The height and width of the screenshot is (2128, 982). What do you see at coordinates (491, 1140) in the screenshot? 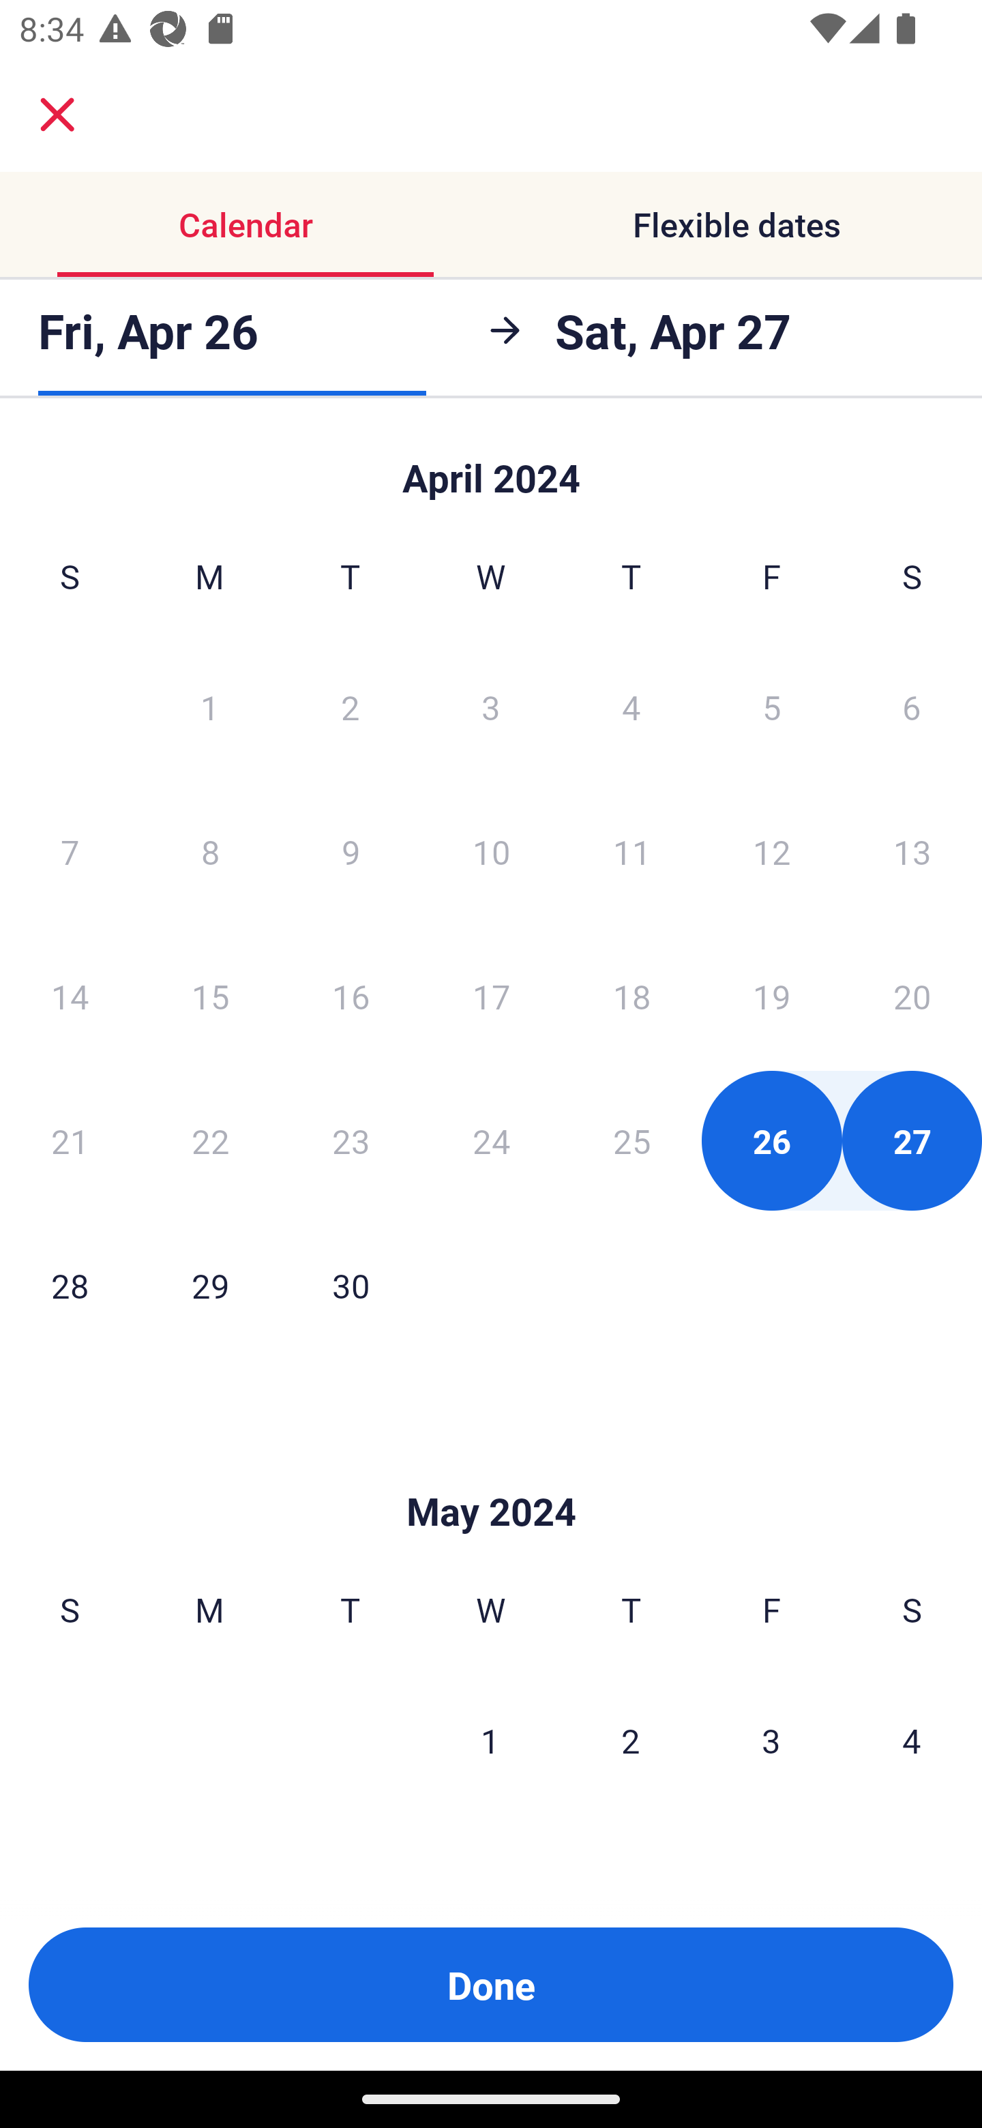
I see `24 Wednesday, April 24, 2024` at bounding box center [491, 1140].